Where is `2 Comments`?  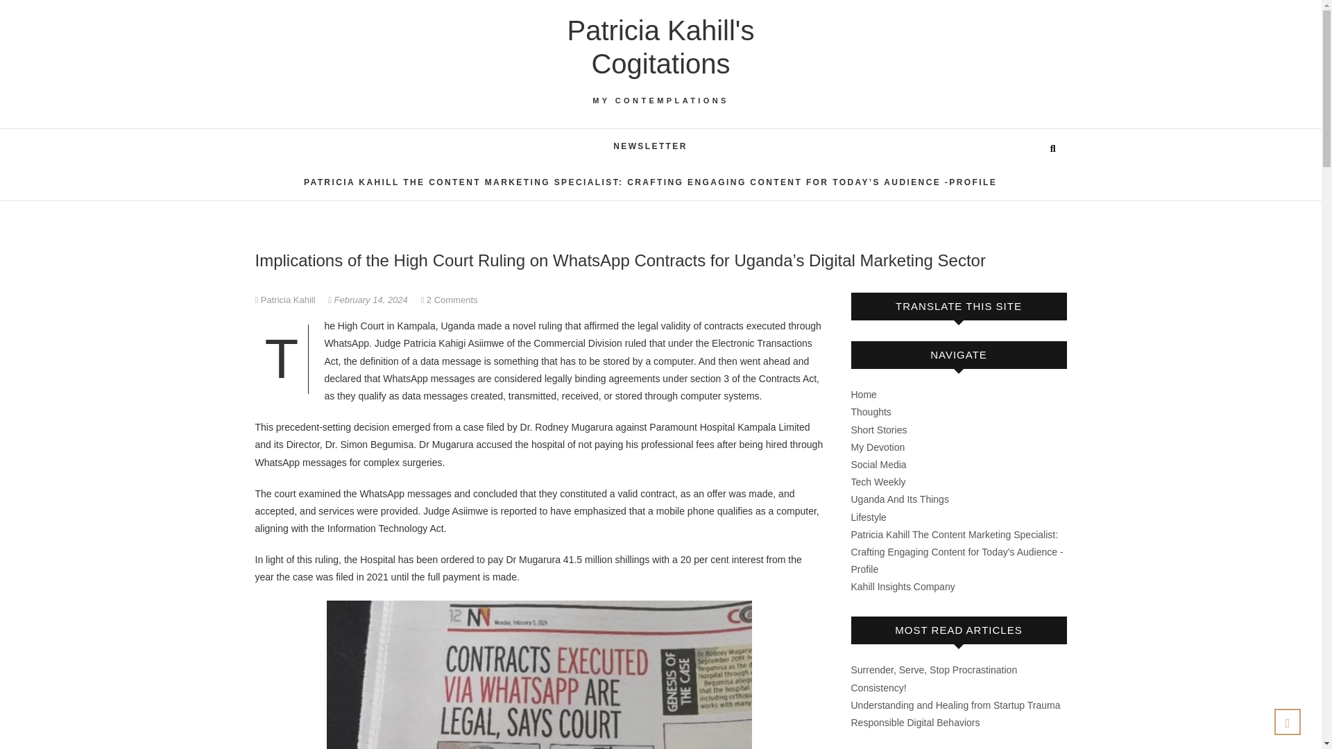
2 Comments is located at coordinates (452, 300).